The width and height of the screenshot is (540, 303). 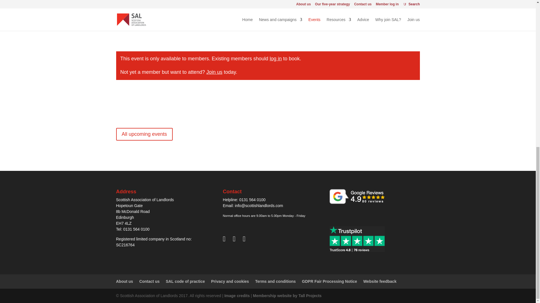 What do you see at coordinates (230, 281) in the screenshot?
I see `Privacy and cookies` at bounding box center [230, 281].